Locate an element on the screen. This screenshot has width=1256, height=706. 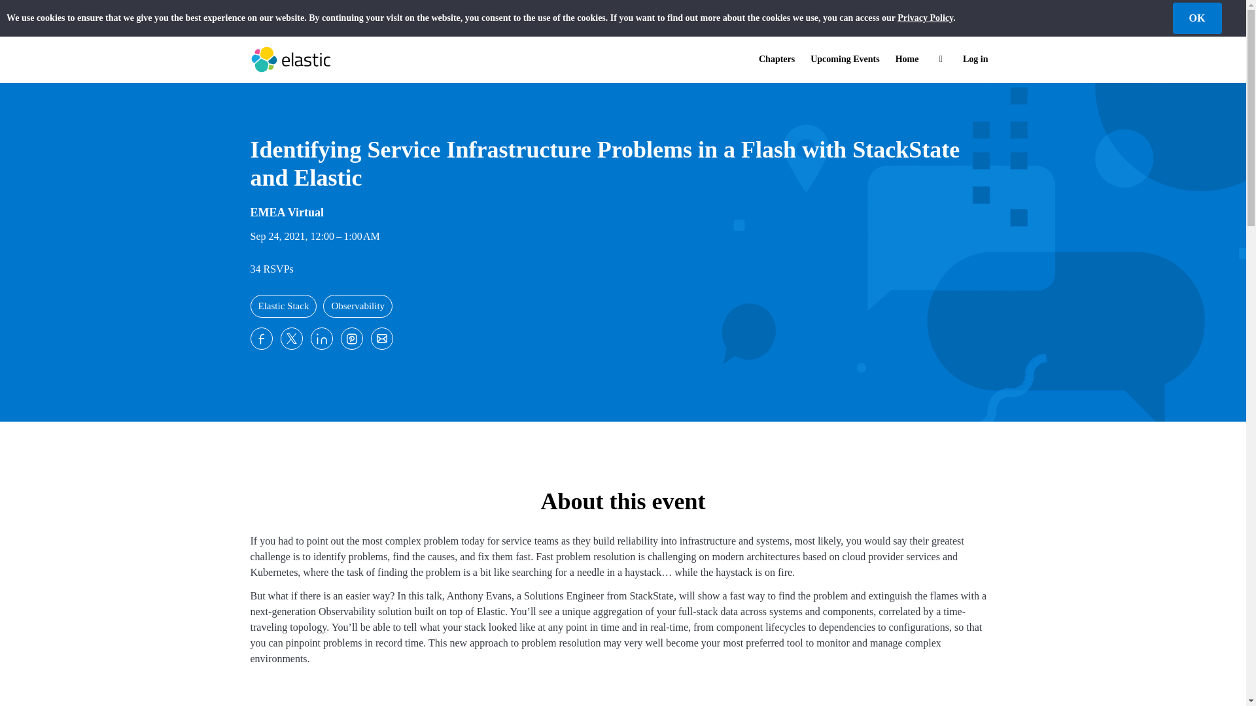
Log in is located at coordinates (975, 59).